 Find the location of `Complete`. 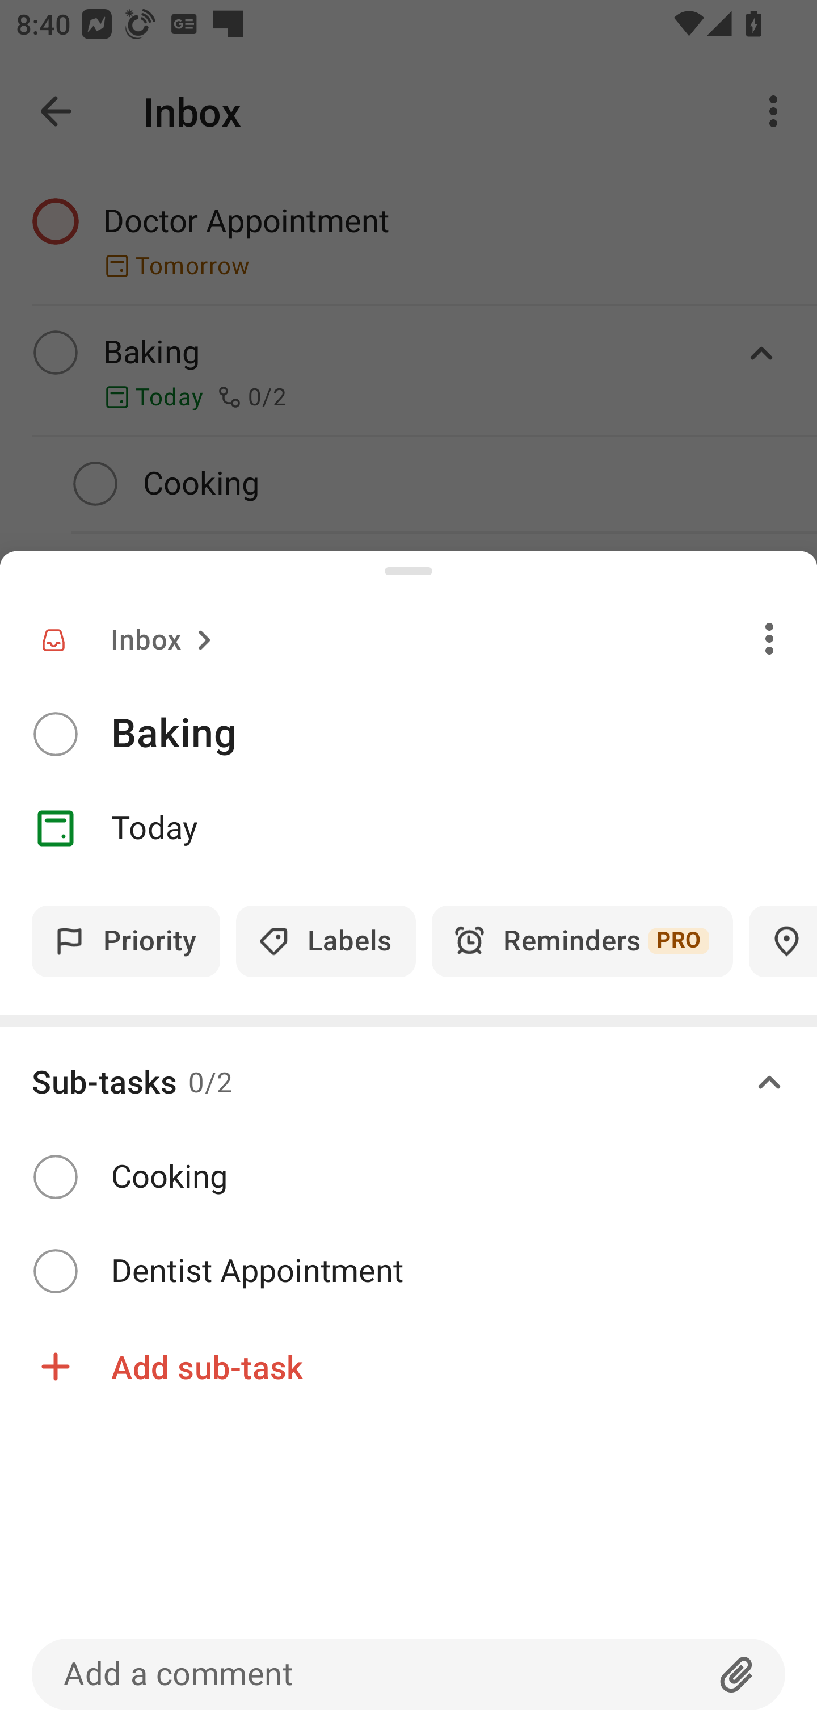

Complete is located at coordinates (55, 1176).